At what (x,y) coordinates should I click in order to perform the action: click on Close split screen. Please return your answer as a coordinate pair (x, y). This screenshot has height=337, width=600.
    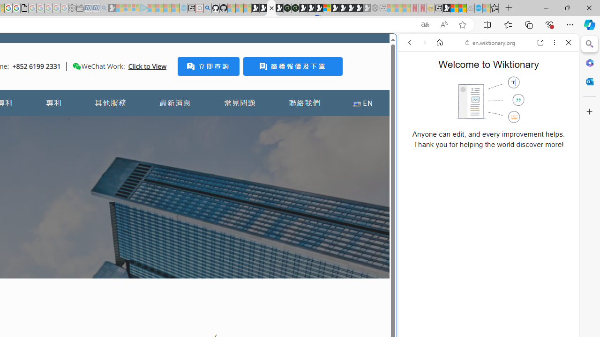
    Looking at the image, I should click on (396, 48).